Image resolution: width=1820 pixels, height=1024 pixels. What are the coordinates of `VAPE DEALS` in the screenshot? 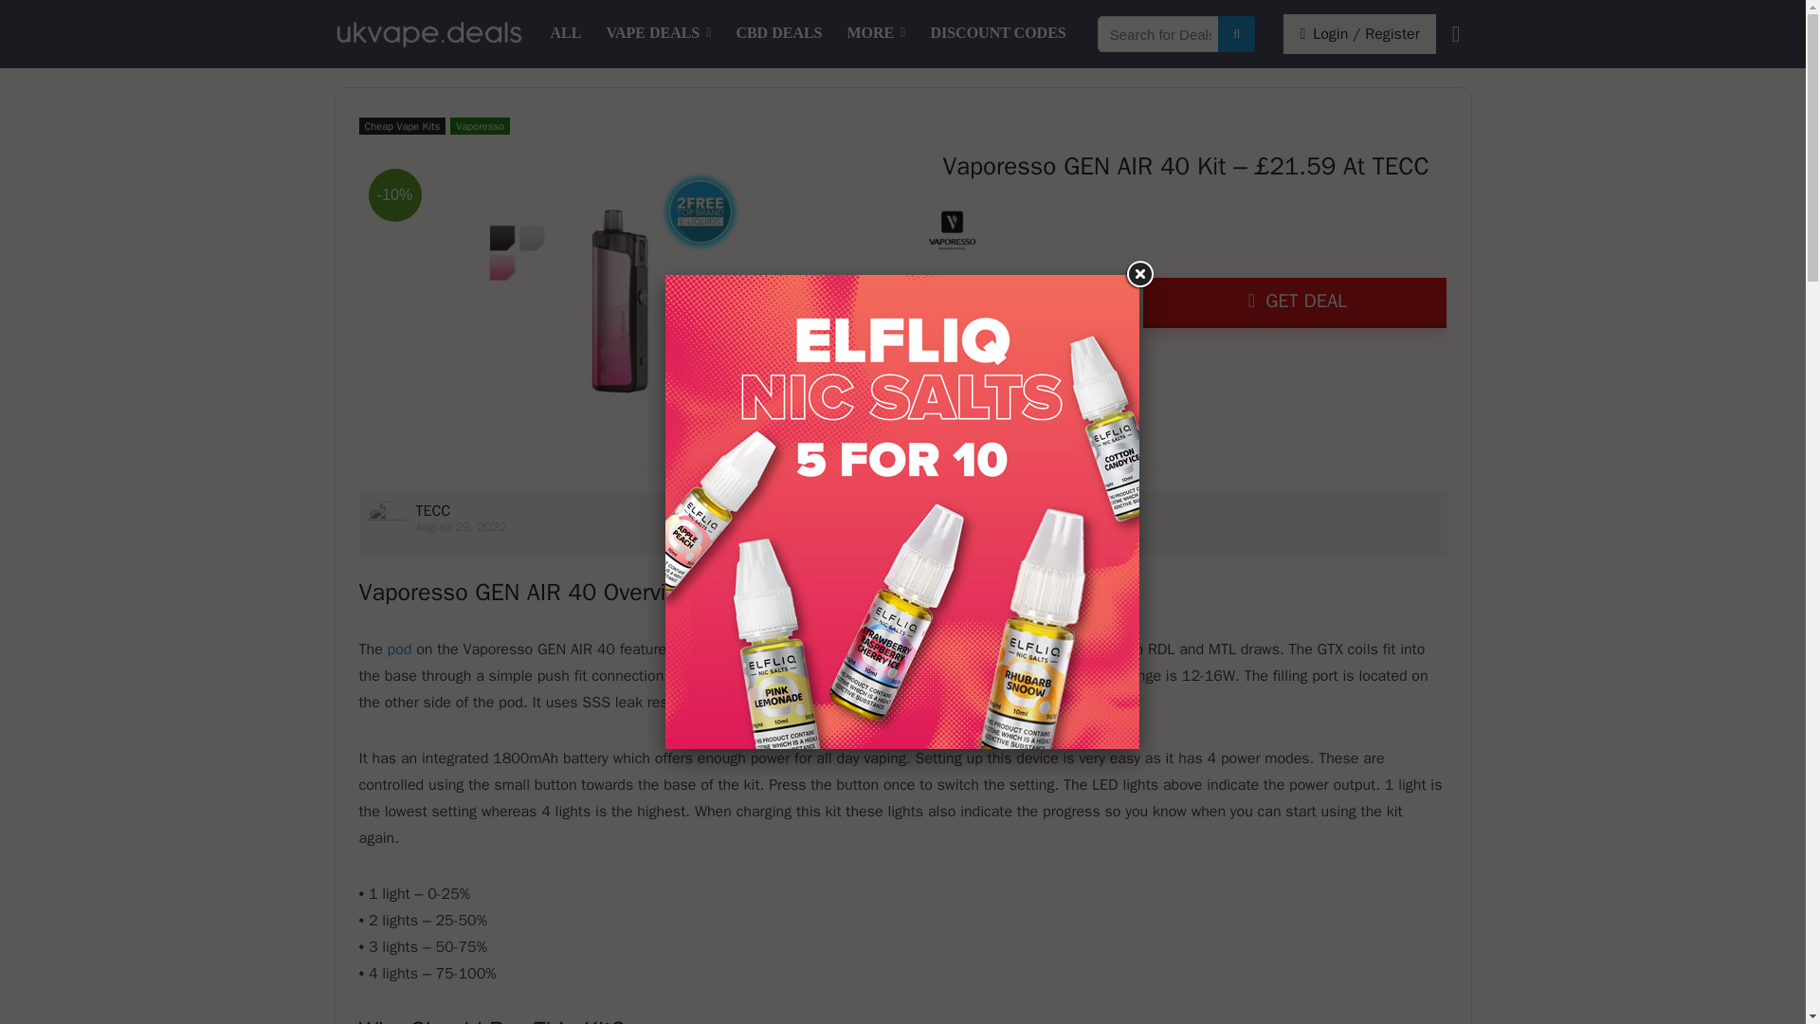 It's located at (658, 34).